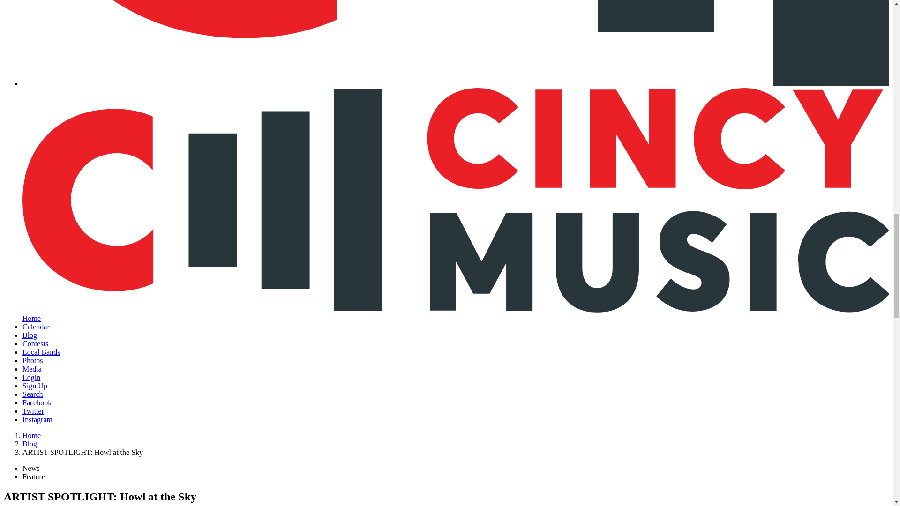 The image size is (900, 506). I want to click on Contests, so click(36, 343).